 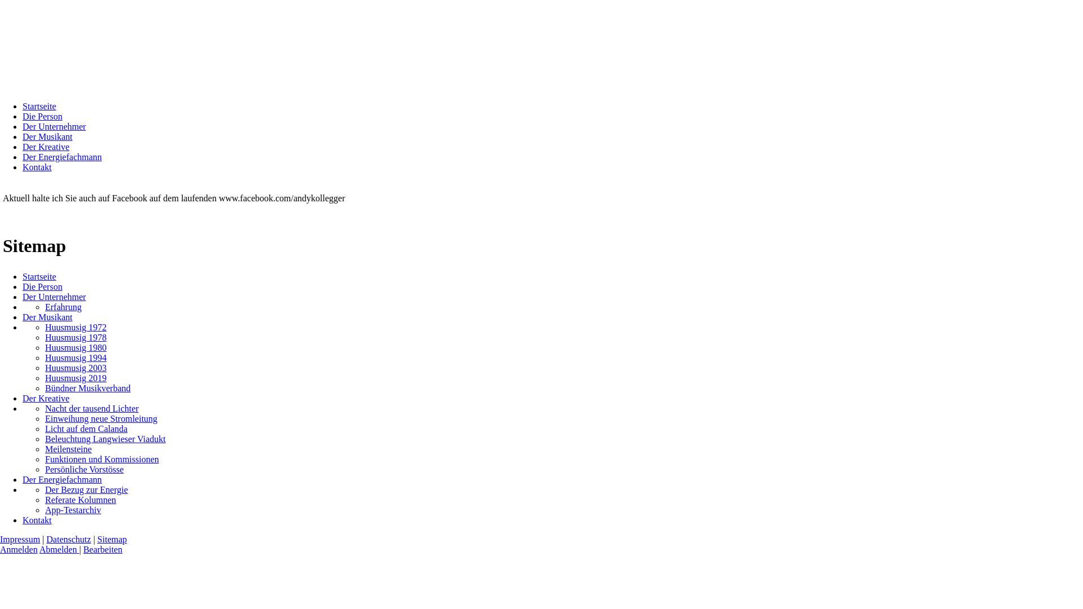 I want to click on Der Kreative, so click(x=46, y=147).